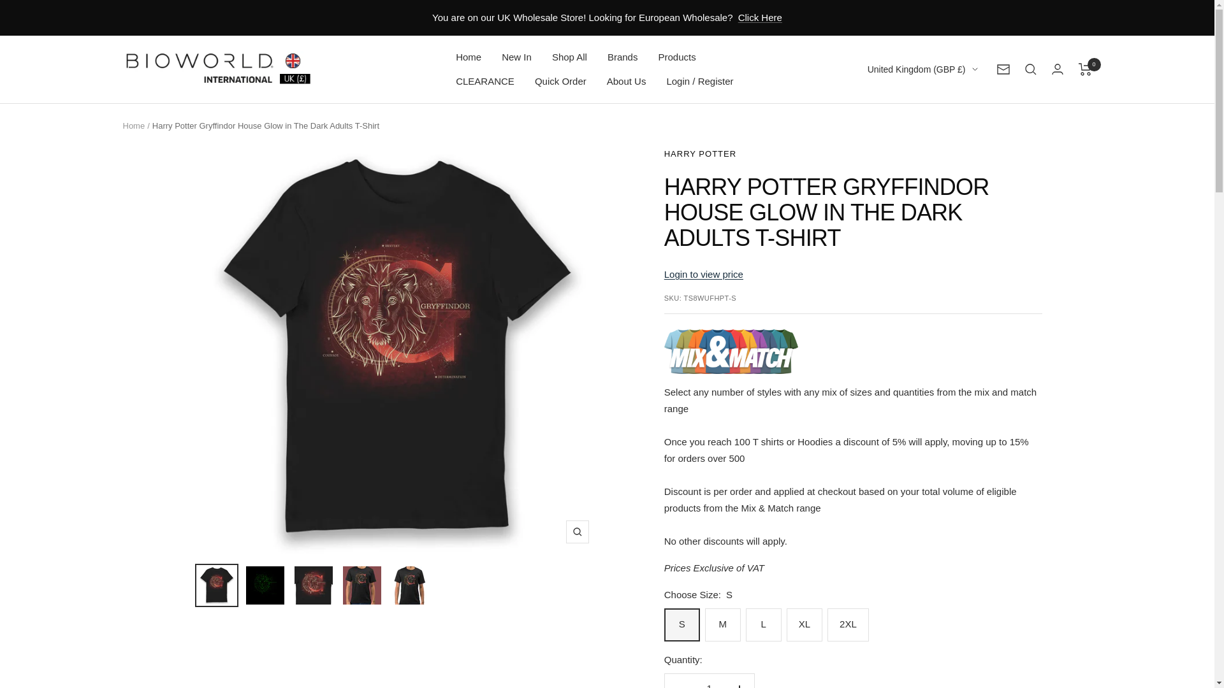 Image resolution: width=1224 pixels, height=688 pixels. What do you see at coordinates (516, 57) in the screenshot?
I see `New In` at bounding box center [516, 57].